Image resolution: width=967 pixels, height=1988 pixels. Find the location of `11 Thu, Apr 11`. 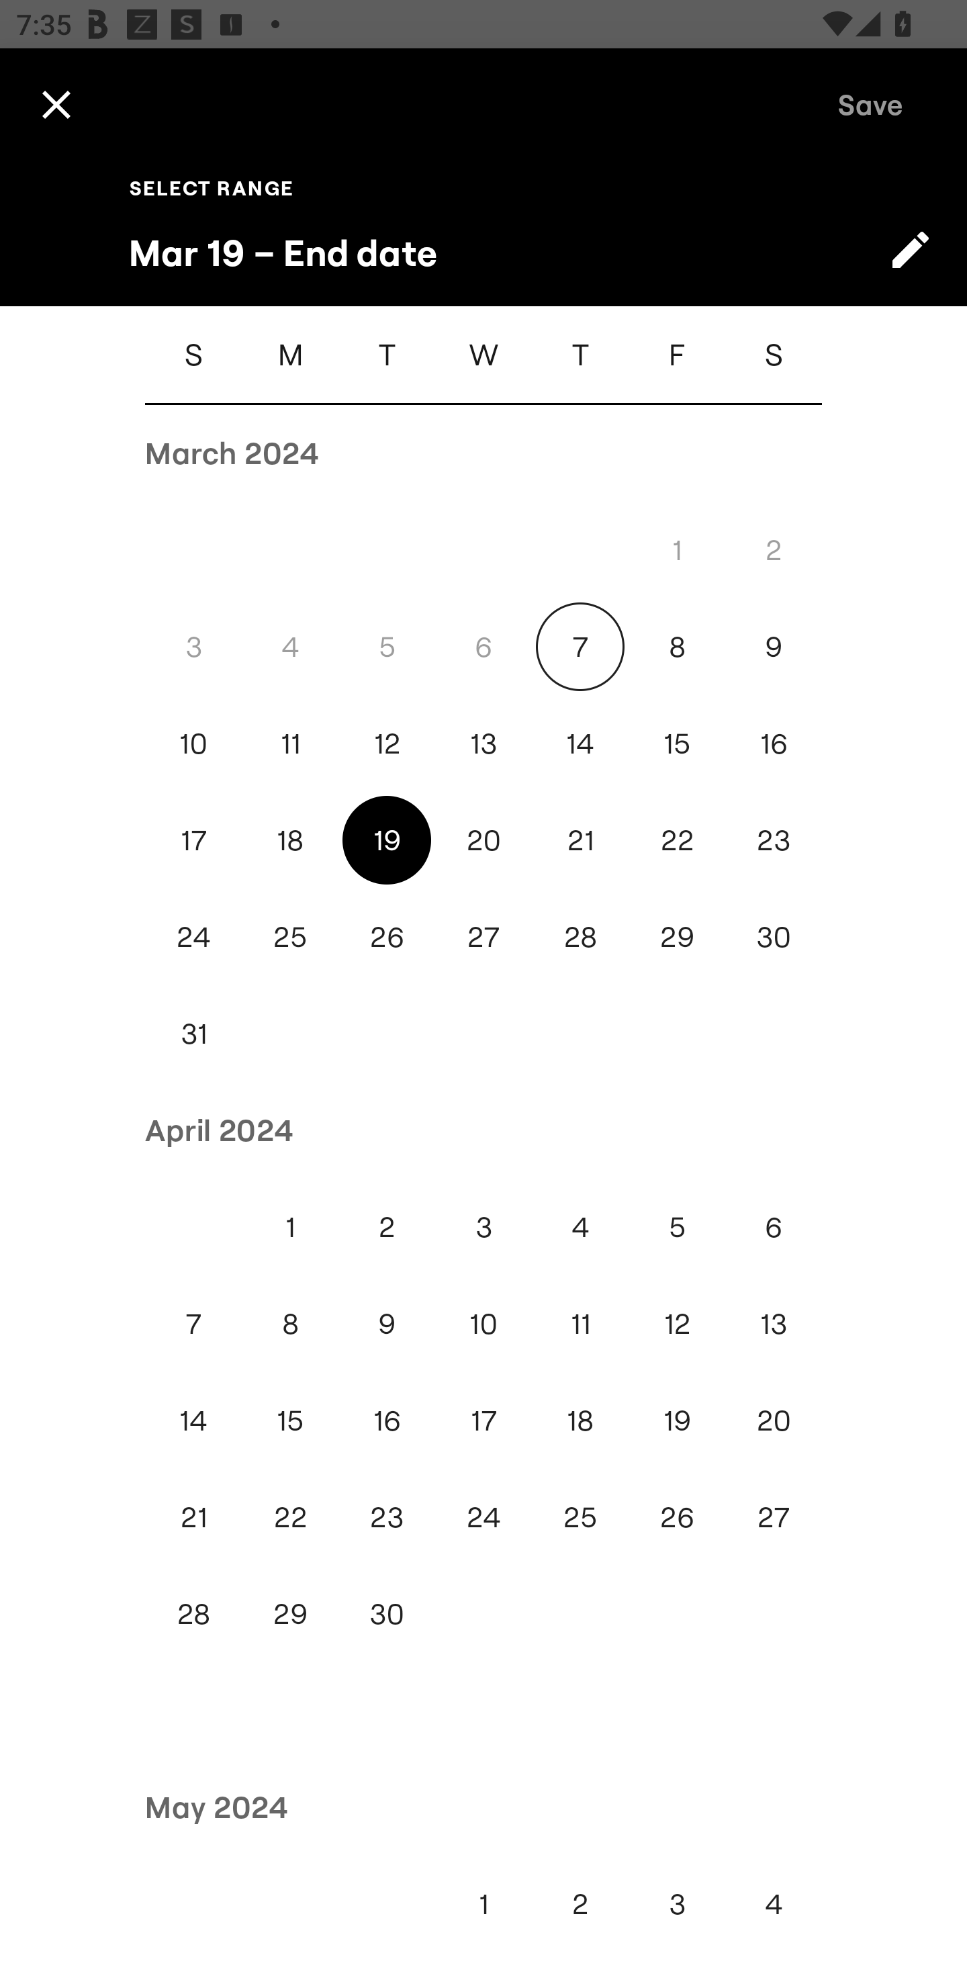

11 Thu, Apr 11 is located at coordinates (580, 1324).